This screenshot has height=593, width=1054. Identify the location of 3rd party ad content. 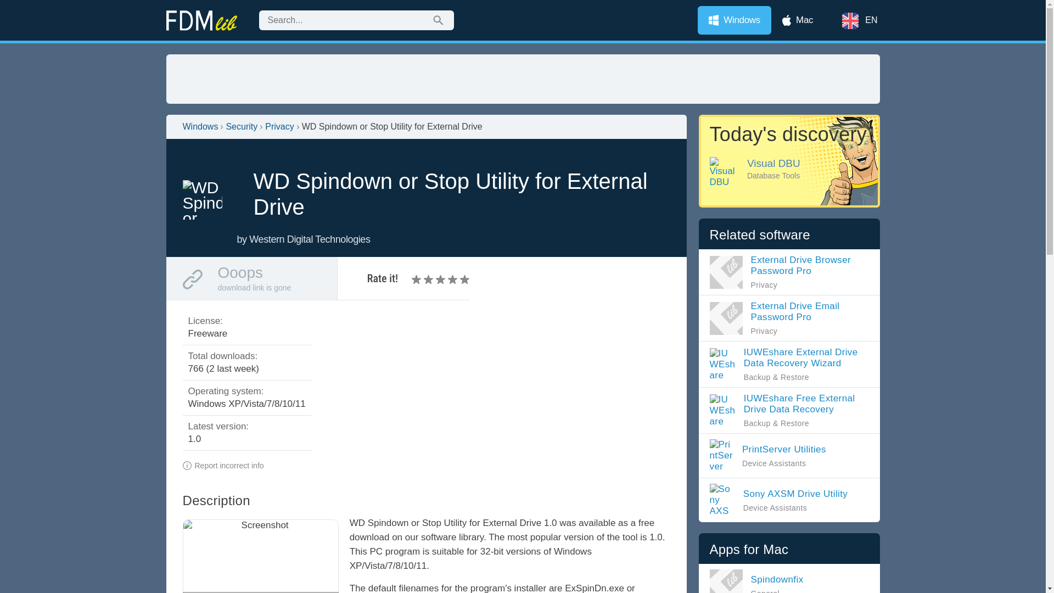
(522, 79).